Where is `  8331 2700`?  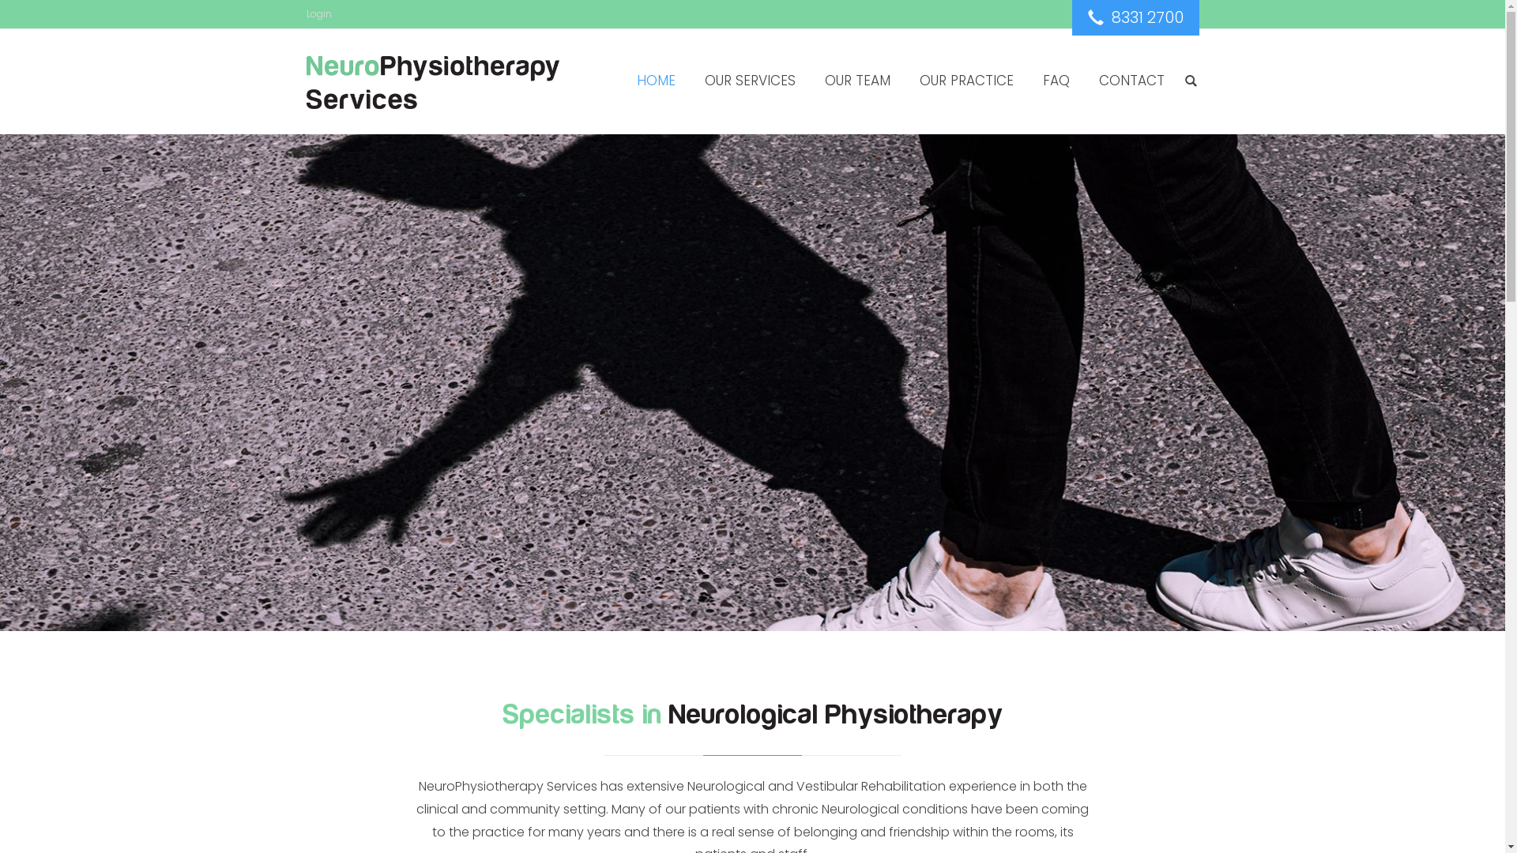
  8331 2700 is located at coordinates (1135, 17).